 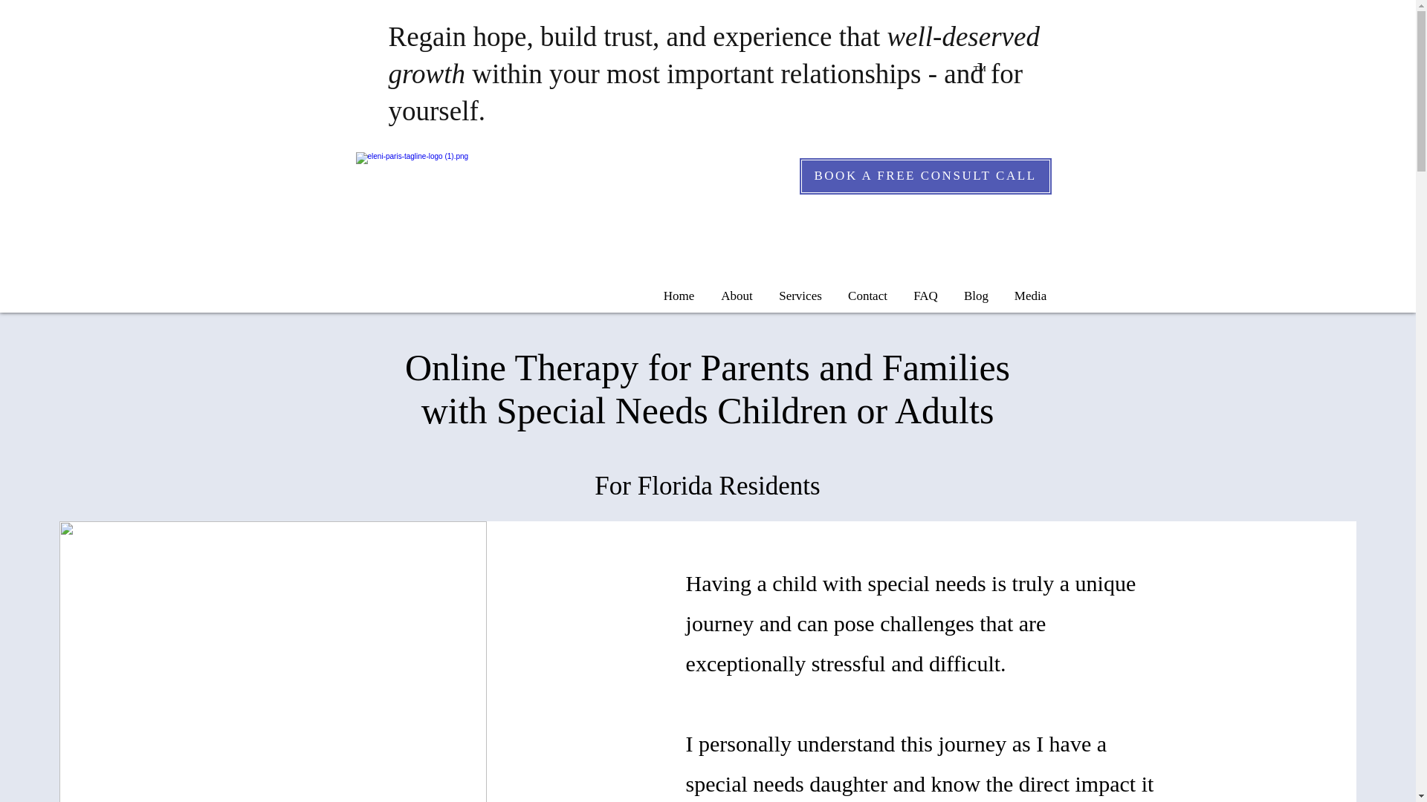 I want to click on BOOK A FREE CONSULT CALL, so click(x=925, y=176).